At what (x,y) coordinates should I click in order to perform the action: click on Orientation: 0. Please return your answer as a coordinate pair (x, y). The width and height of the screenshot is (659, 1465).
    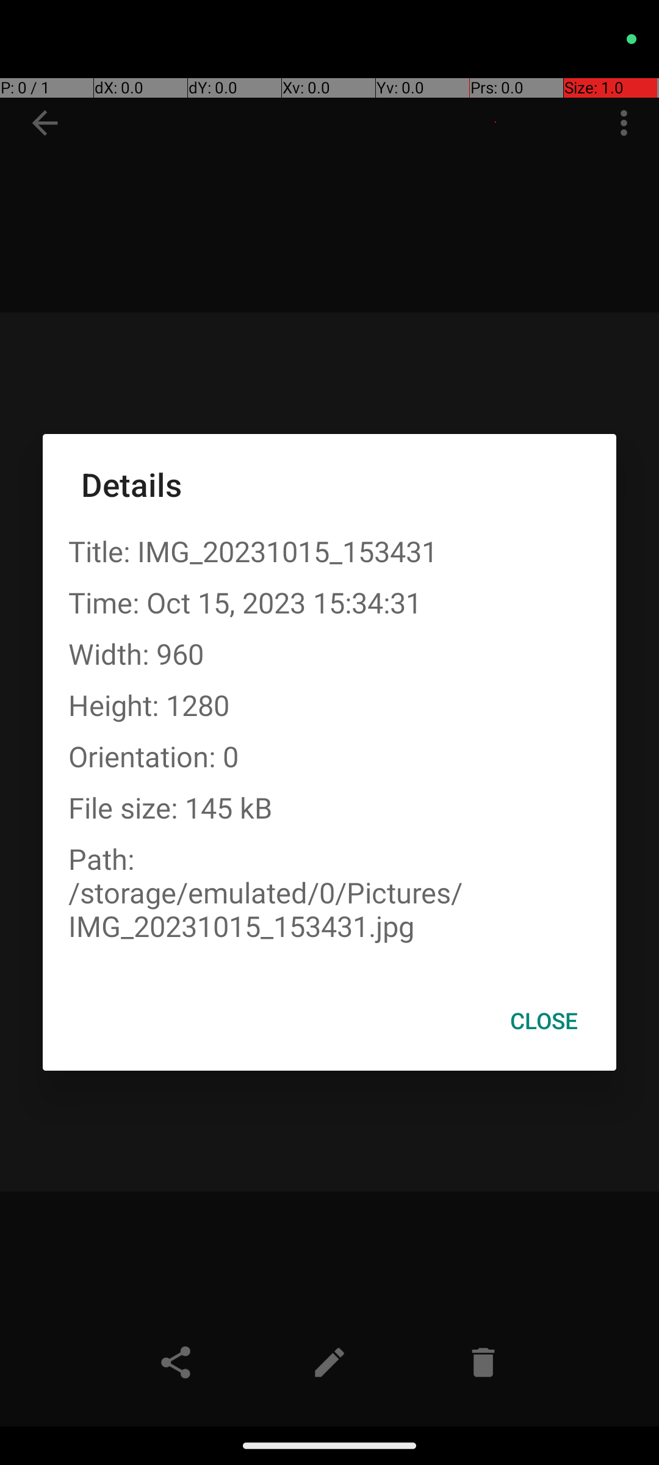
    Looking at the image, I should click on (329, 756).